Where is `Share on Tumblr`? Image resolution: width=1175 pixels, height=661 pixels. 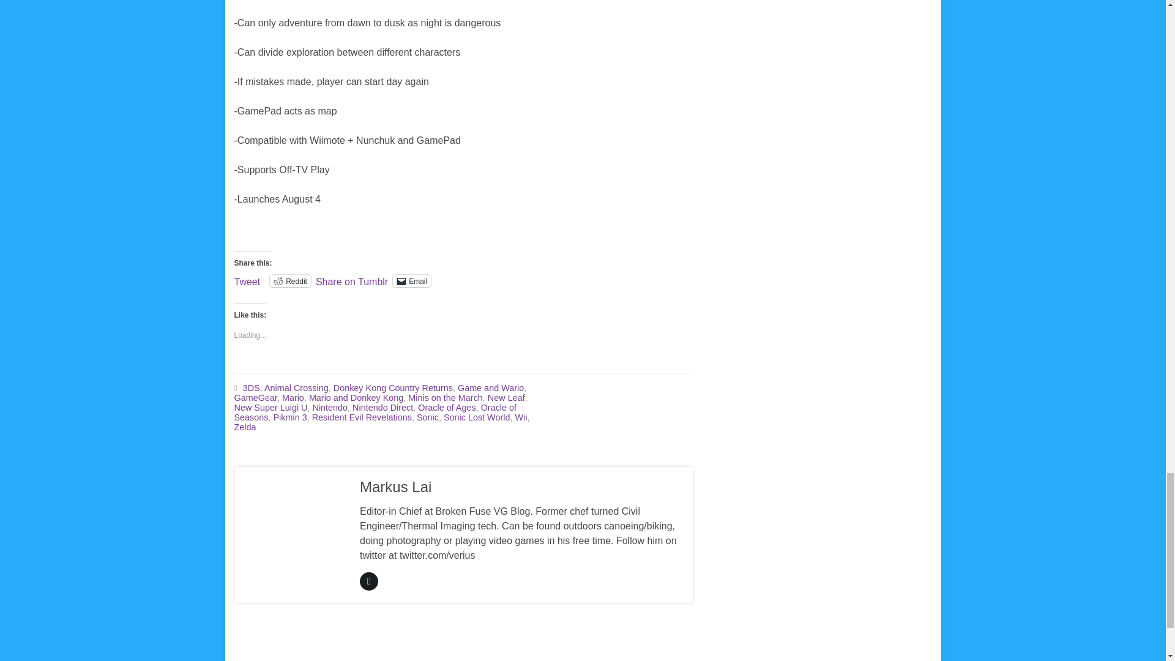
Share on Tumblr is located at coordinates (351, 280).